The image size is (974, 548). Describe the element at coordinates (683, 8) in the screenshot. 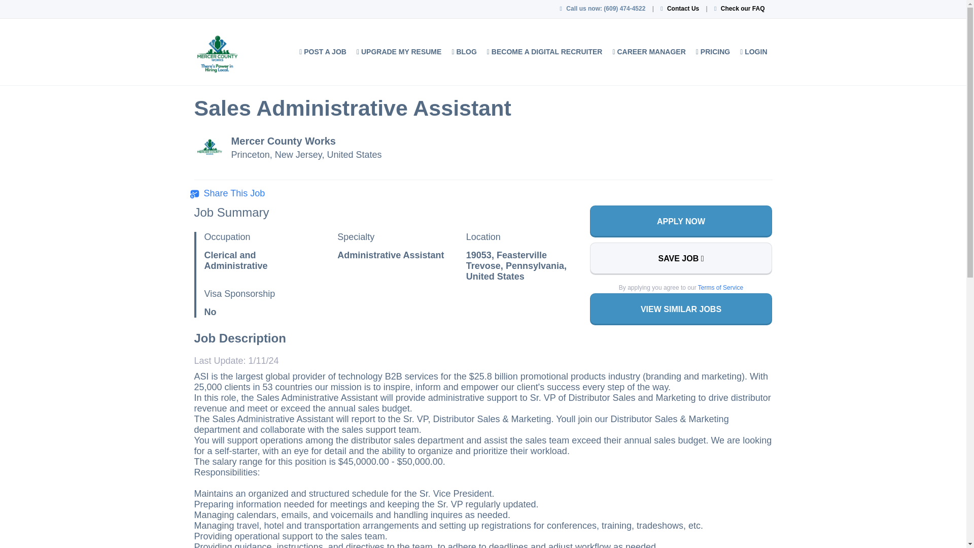

I see `Contact Us` at that location.